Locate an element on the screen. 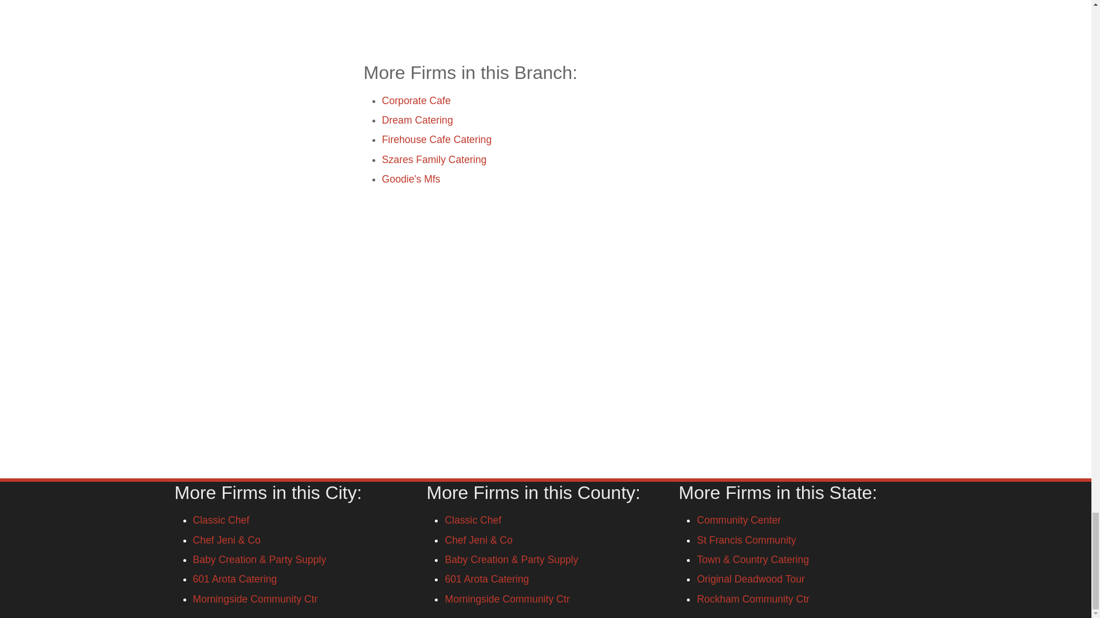 This screenshot has width=1100, height=618. Advertisement is located at coordinates (545, 23).